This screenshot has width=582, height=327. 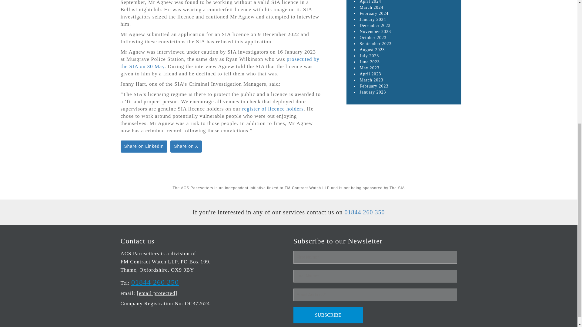 I want to click on Subscribe, so click(x=328, y=315).